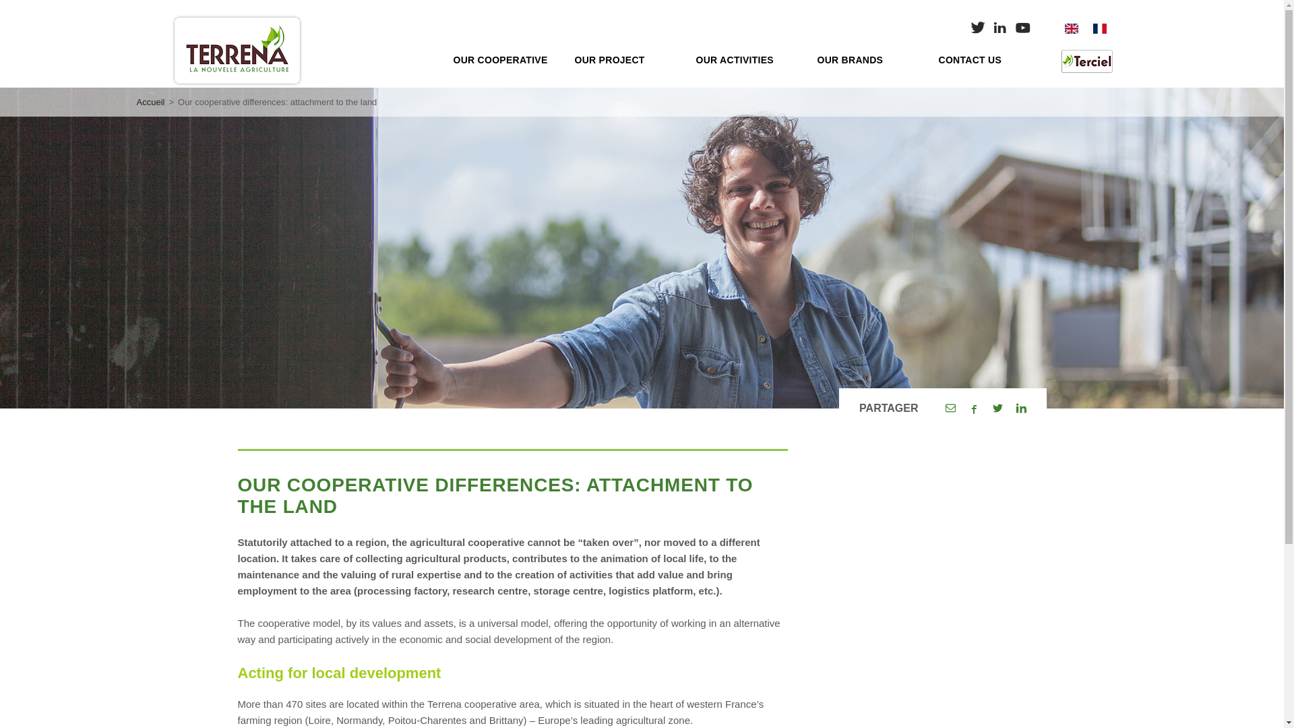  What do you see at coordinates (1020, 408) in the screenshot?
I see `Share on Linkedin` at bounding box center [1020, 408].